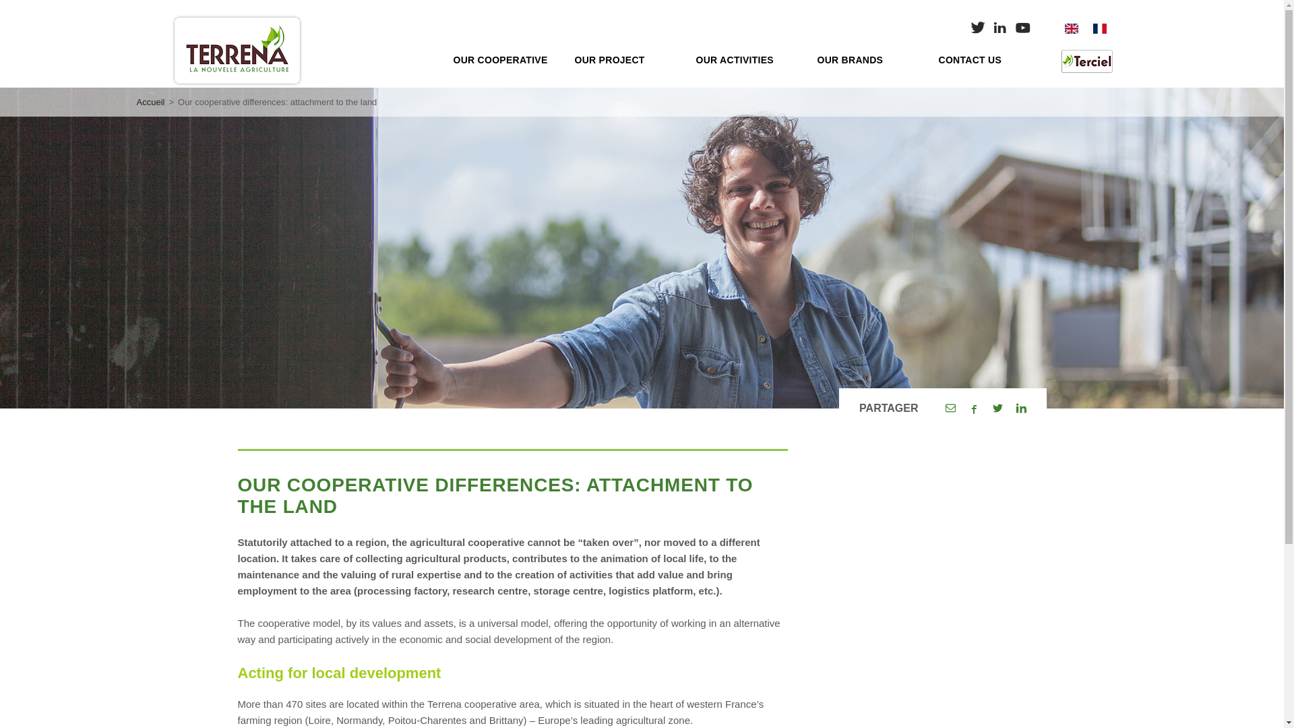  What do you see at coordinates (1020, 408) in the screenshot?
I see `Share on Linkedin` at bounding box center [1020, 408].